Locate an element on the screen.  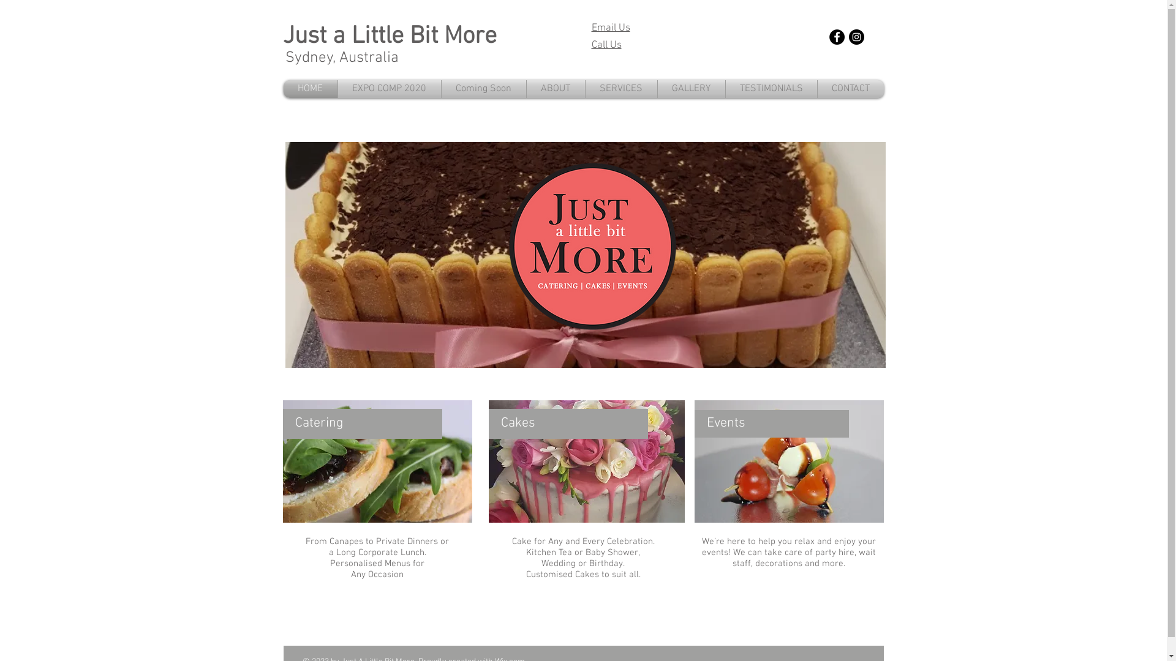
ABOUT is located at coordinates (556, 89).